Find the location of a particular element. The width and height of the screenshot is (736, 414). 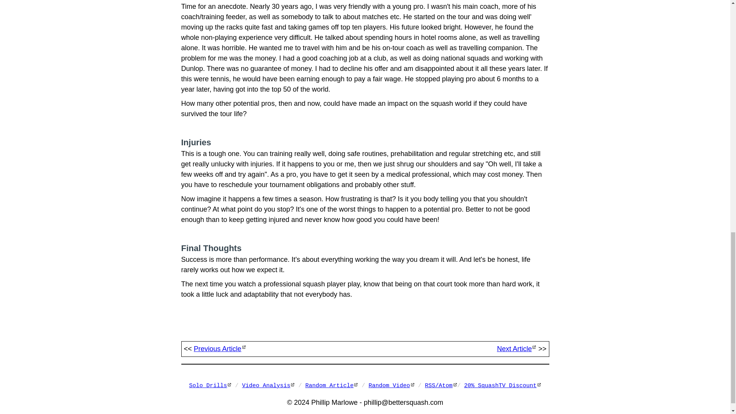

Previous Article is located at coordinates (220, 349).